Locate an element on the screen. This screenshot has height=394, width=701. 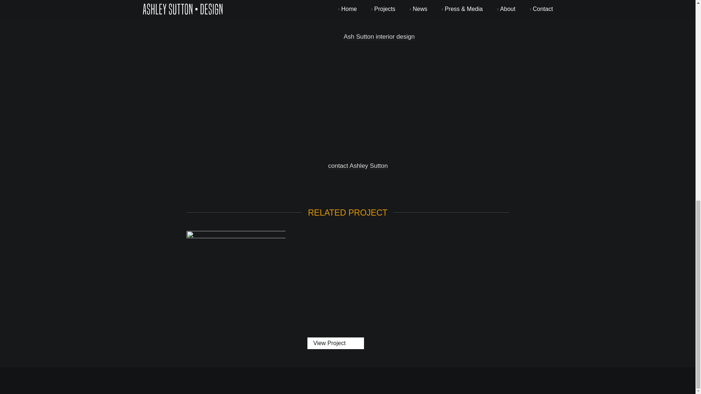
Sing Sing Theater is located at coordinates (236, 272).